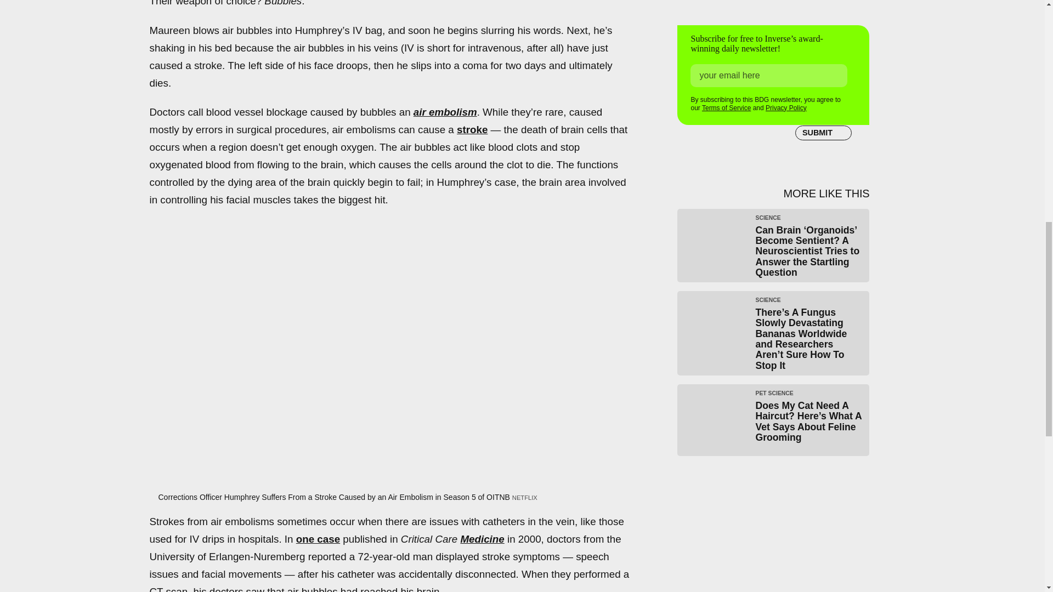 The width and height of the screenshot is (1053, 592). Describe the element at coordinates (472, 129) in the screenshot. I see `stroke` at that location.